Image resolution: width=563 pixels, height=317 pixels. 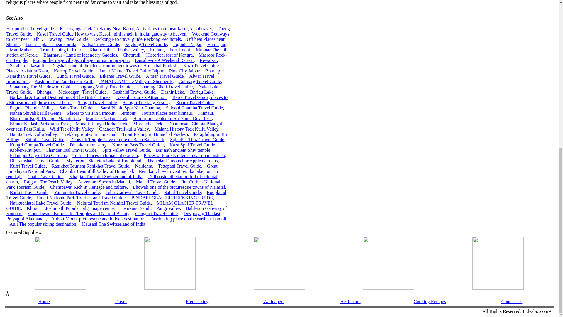 I want to click on Keylong Travel Guide, so click(x=146, y=44).